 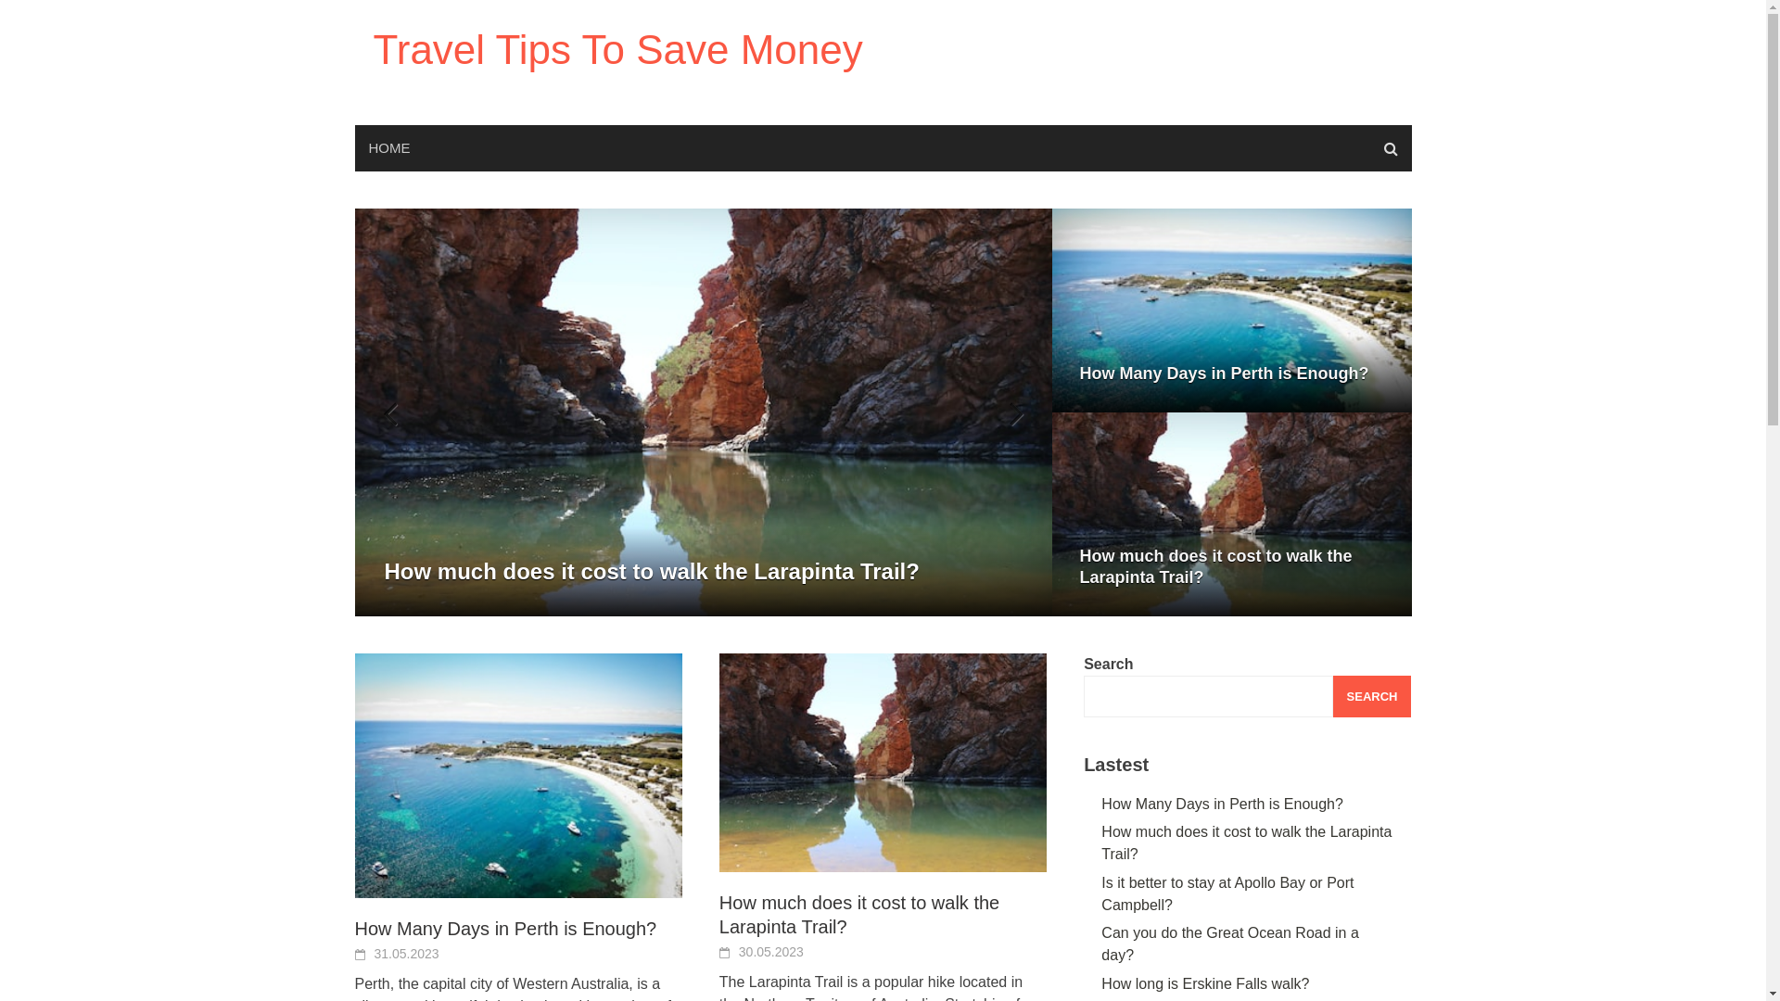 I want to click on Travel Tips To Save Money, so click(x=617, y=49).